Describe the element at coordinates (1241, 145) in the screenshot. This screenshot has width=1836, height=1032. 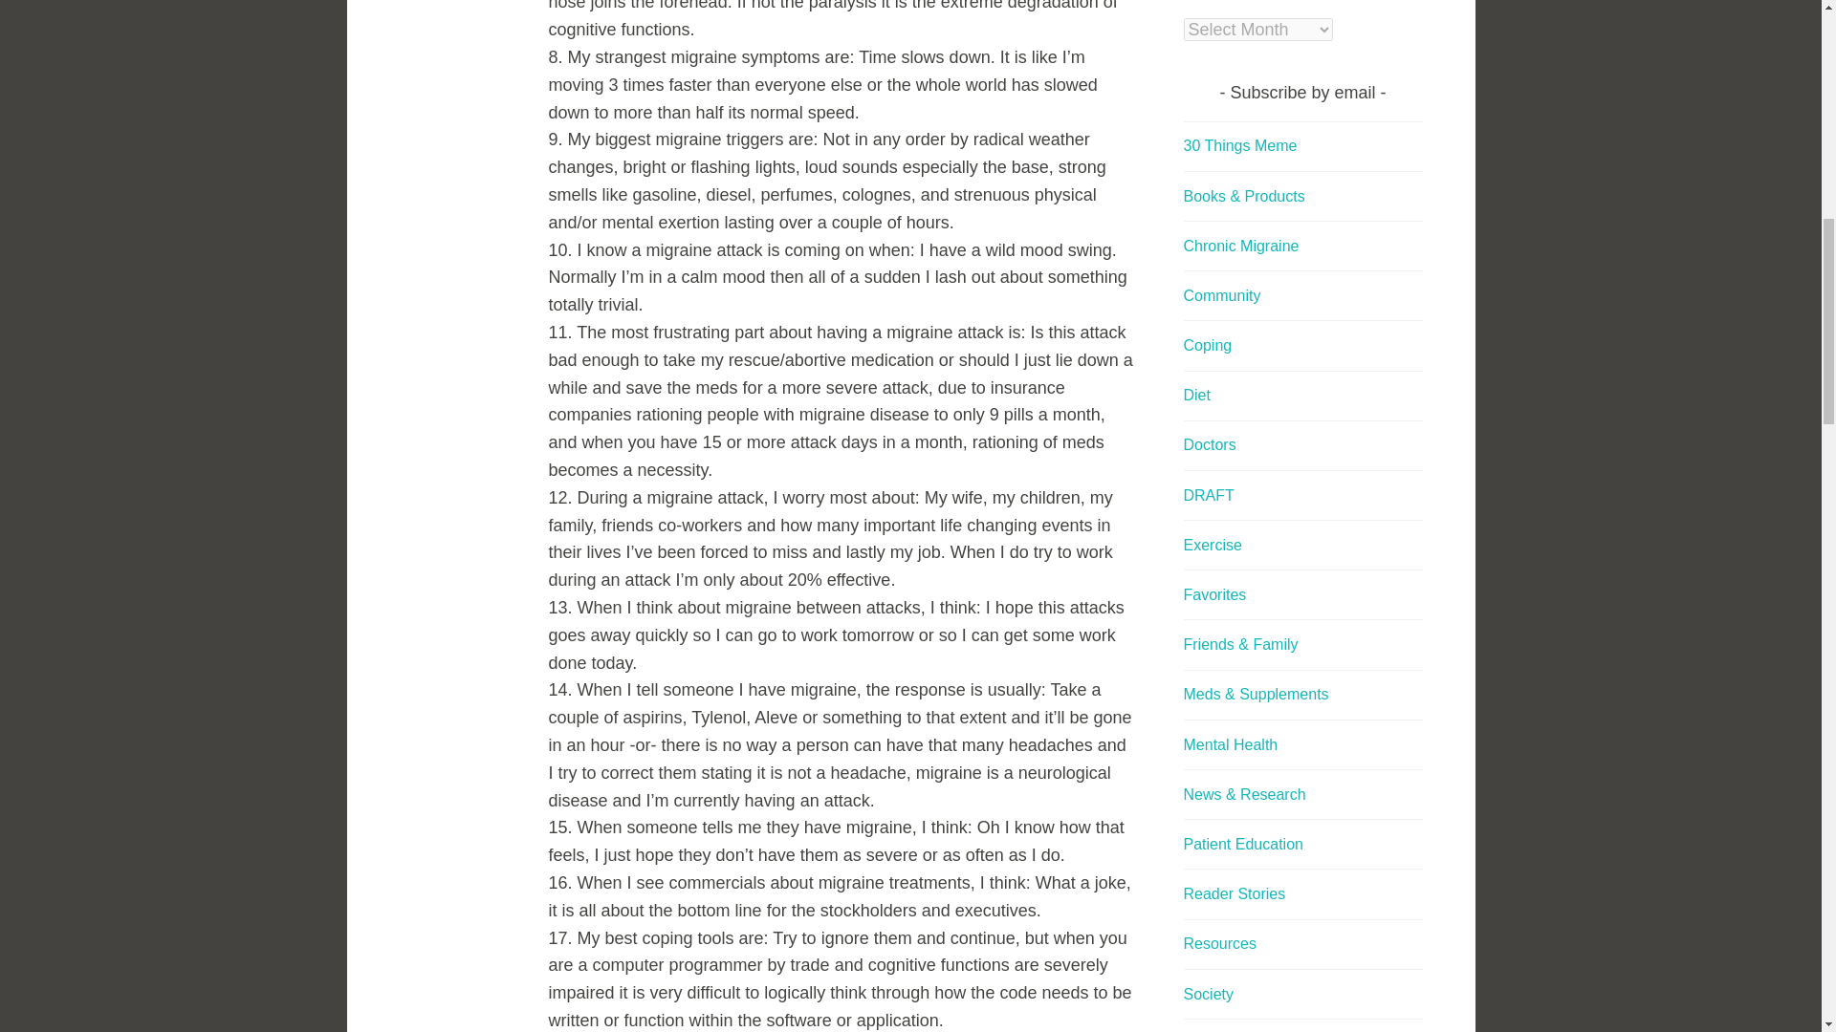
I see `30 Things Meme` at that location.